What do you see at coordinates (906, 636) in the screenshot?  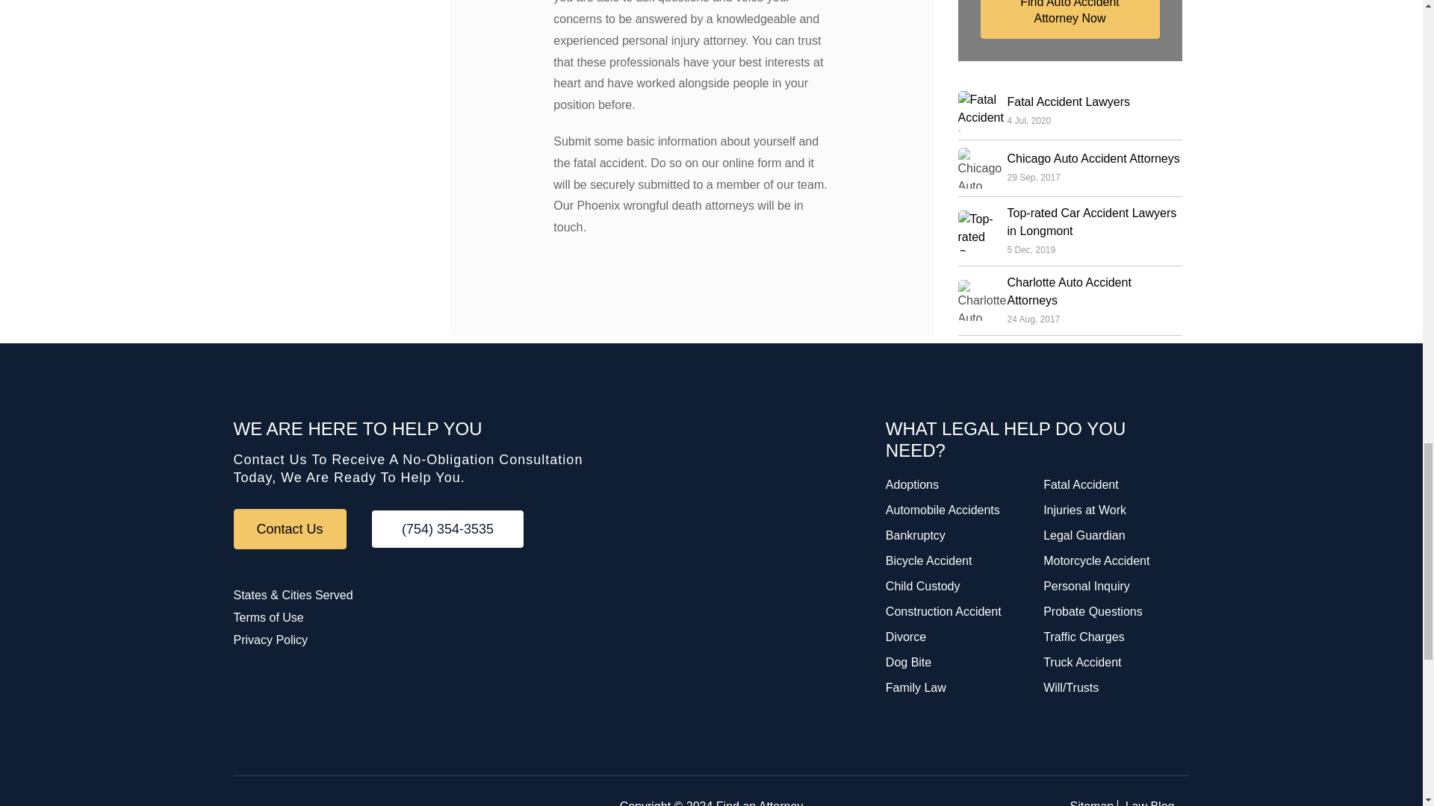 I see `Divorce` at bounding box center [906, 636].